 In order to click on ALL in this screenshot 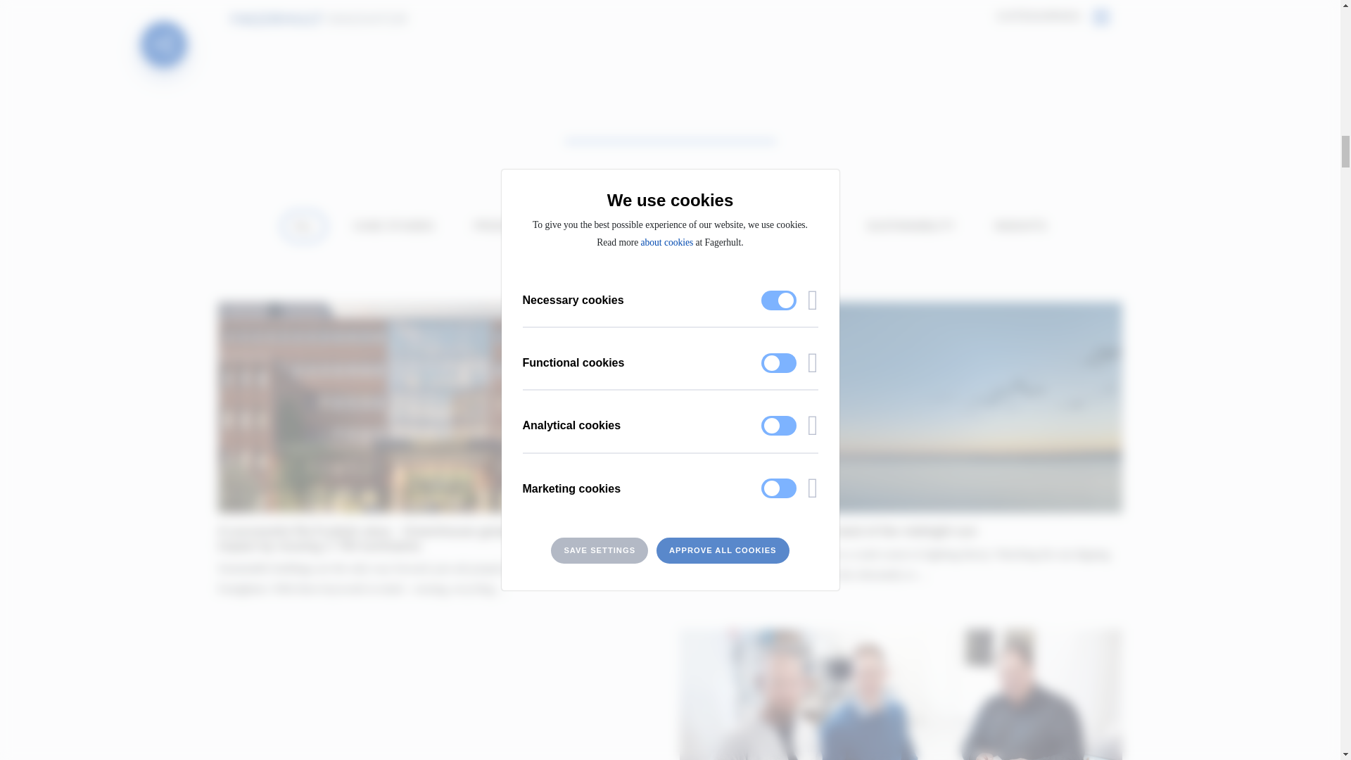, I will do `click(304, 227)`.